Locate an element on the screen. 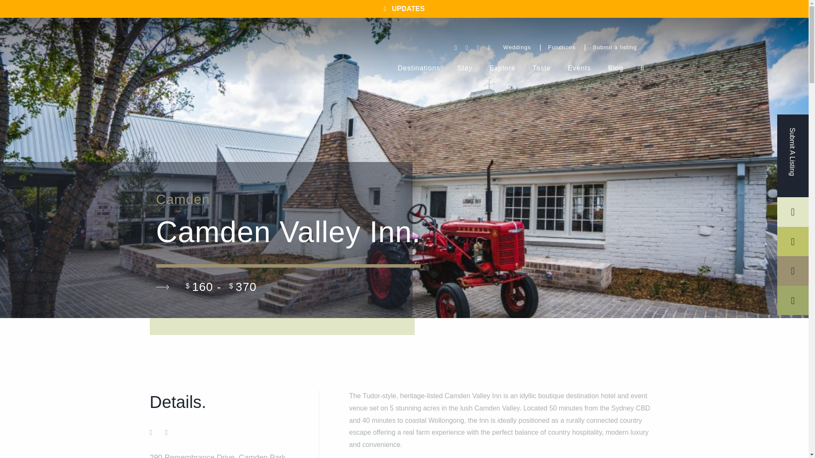  Explore is located at coordinates (464, 68).